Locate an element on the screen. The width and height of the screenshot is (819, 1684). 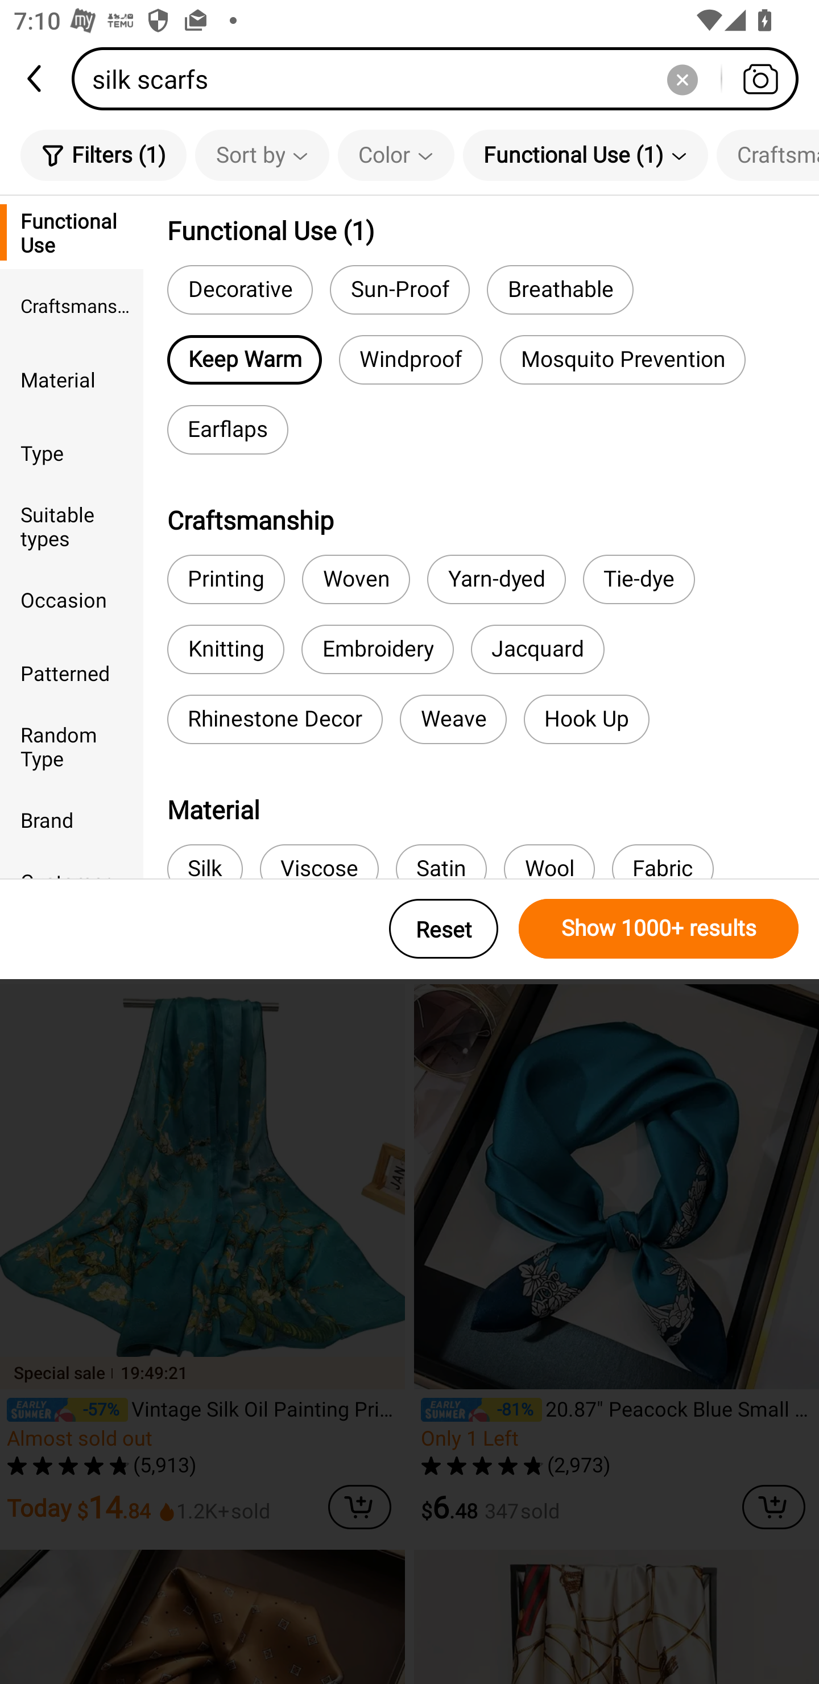
Viscose is located at coordinates (318, 861).